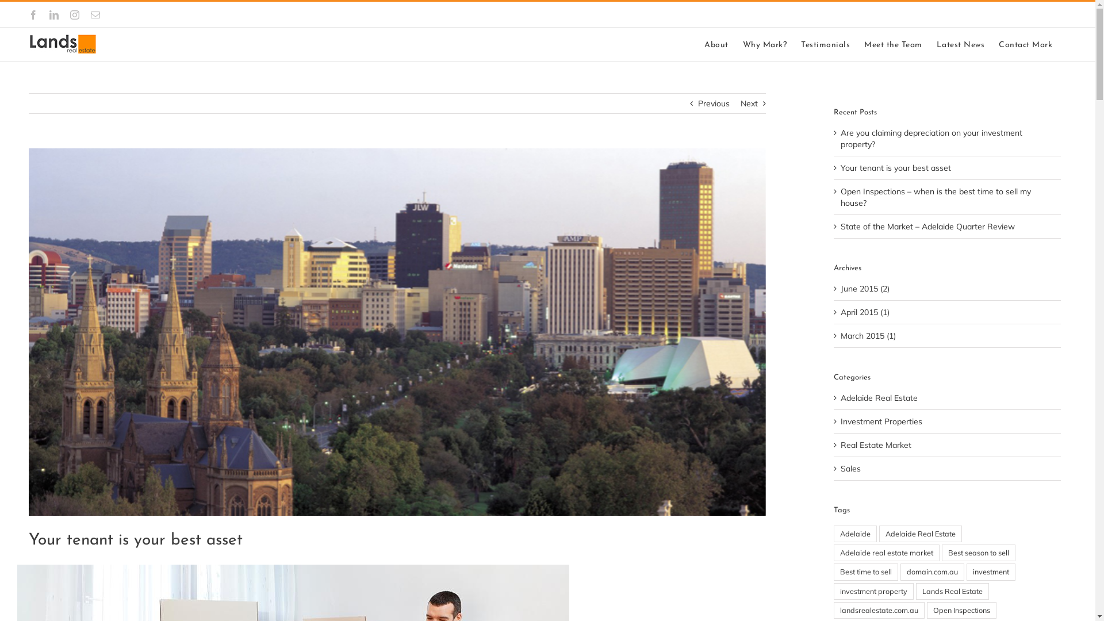 Image resolution: width=1104 pixels, height=621 pixels. I want to click on Adelaide, so click(856, 534).